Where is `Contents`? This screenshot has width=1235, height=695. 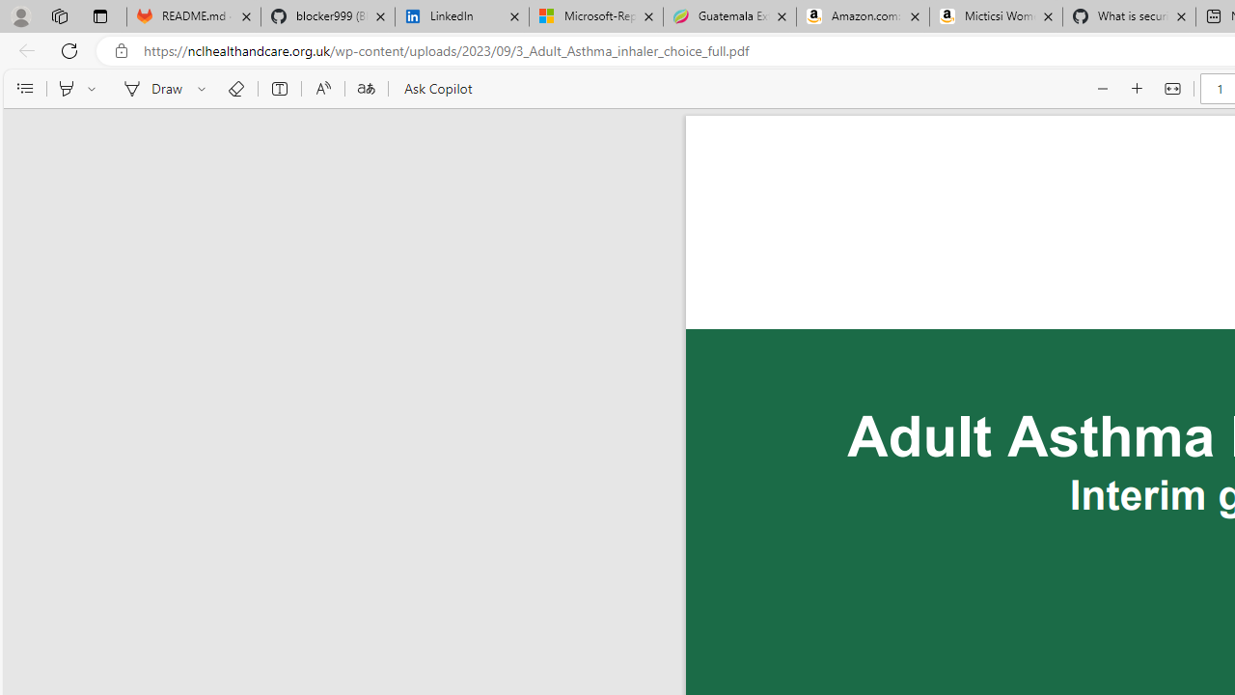
Contents is located at coordinates (24, 89).